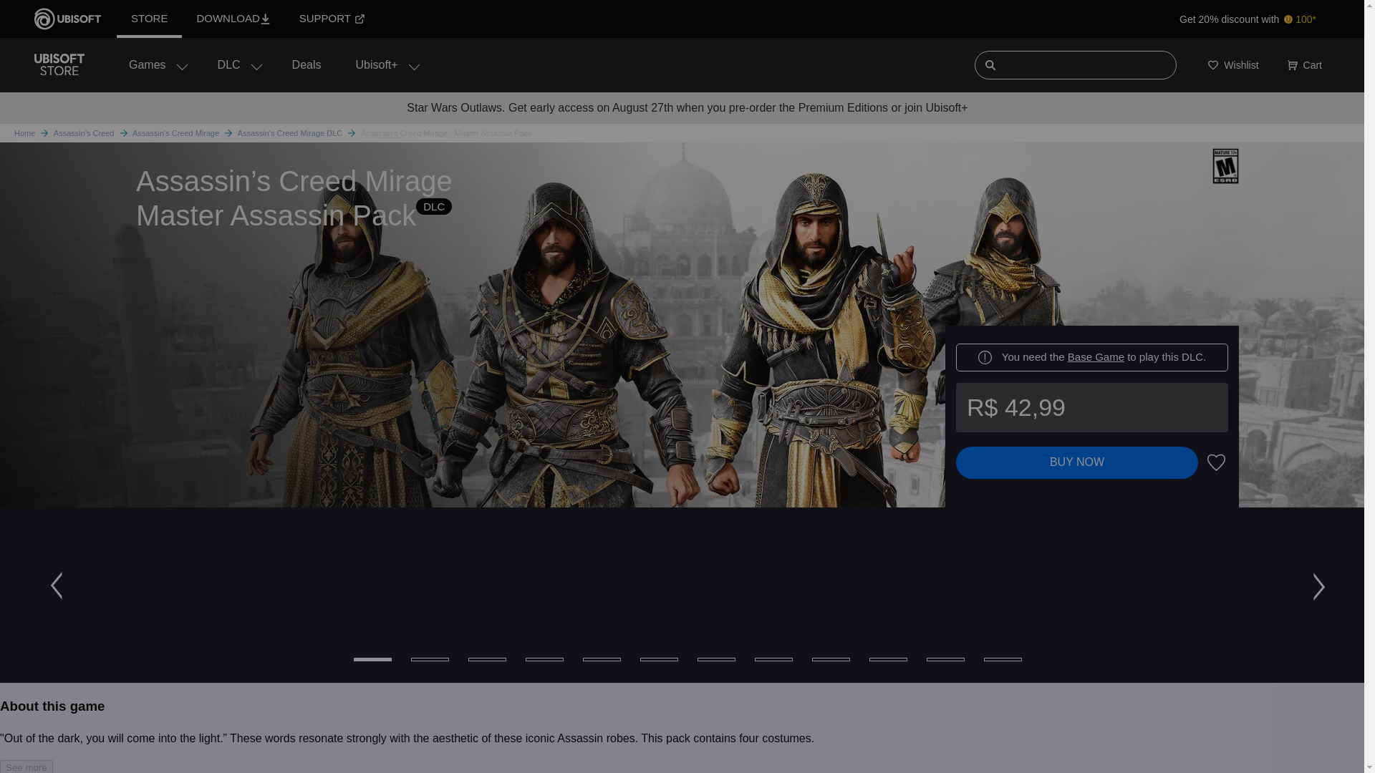  I want to click on Games, so click(156, 64).